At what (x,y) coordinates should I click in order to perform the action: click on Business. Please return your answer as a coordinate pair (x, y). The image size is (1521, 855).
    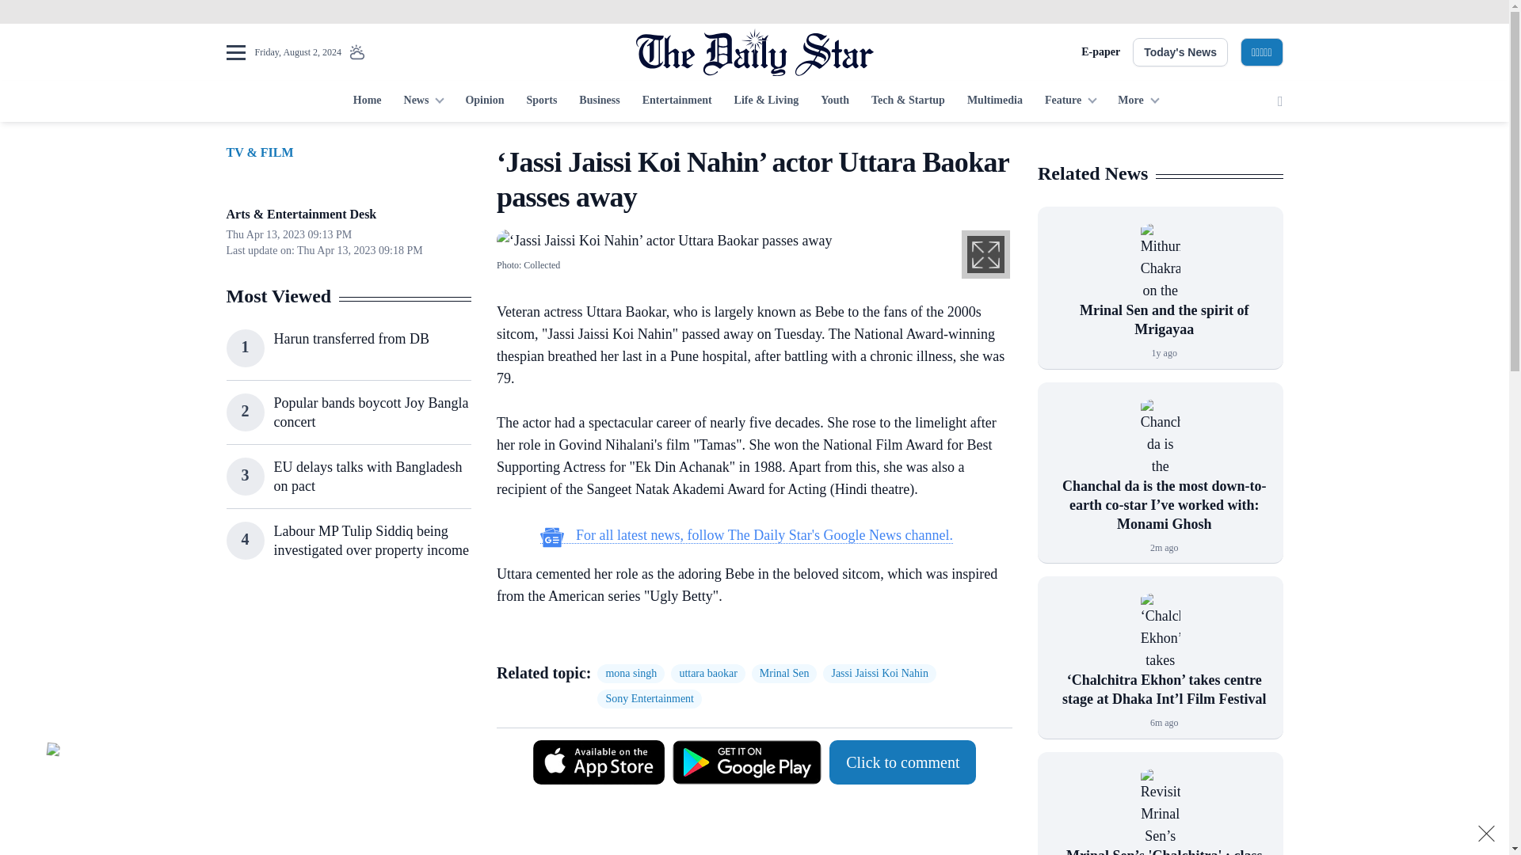
    Looking at the image, I should click on (599, 101).